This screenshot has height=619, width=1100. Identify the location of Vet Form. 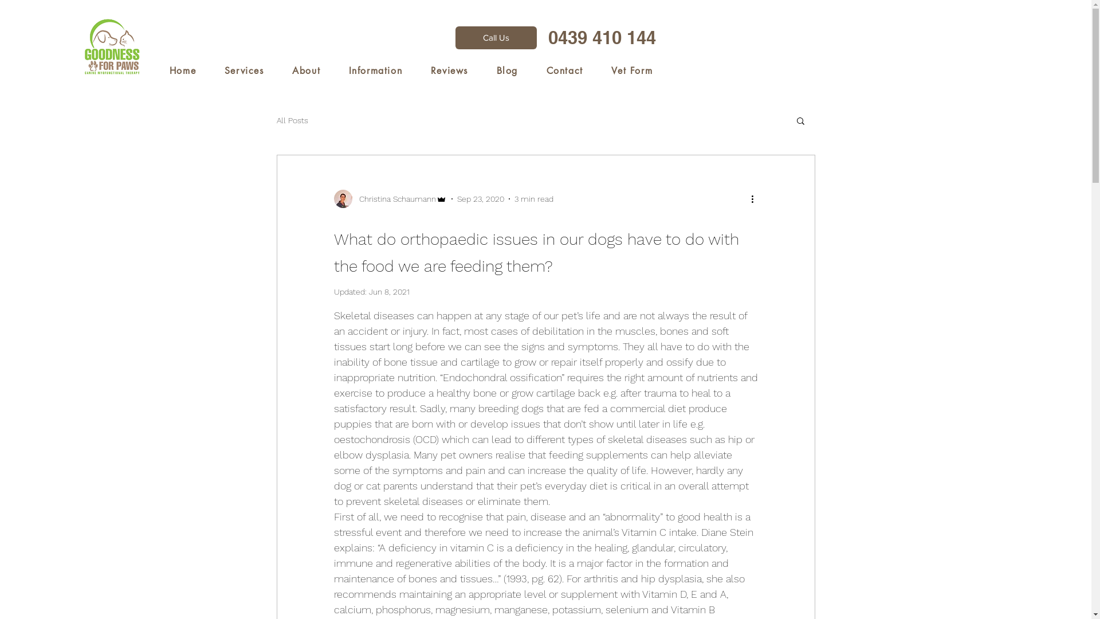
(632, 71).